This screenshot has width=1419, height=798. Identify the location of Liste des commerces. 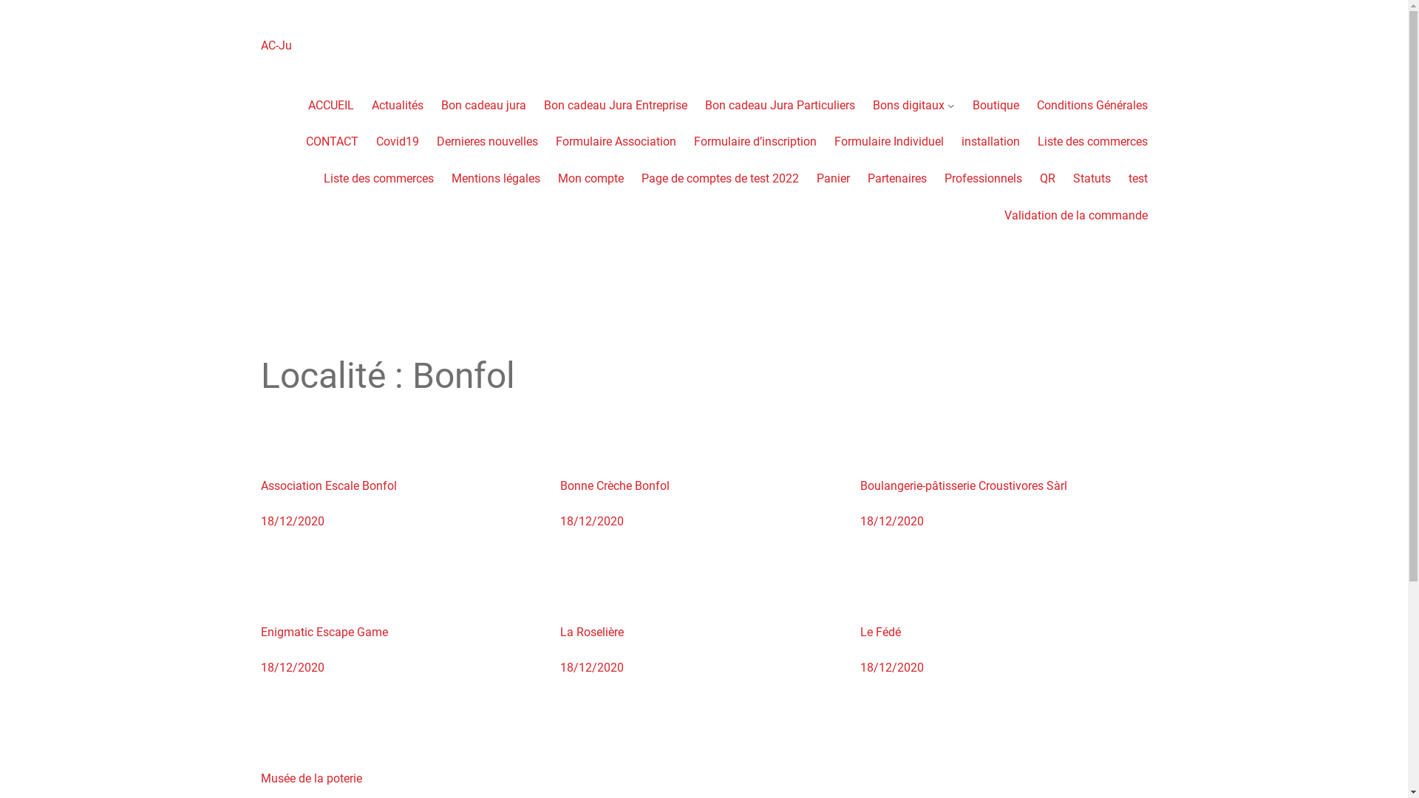
(1092, 142).